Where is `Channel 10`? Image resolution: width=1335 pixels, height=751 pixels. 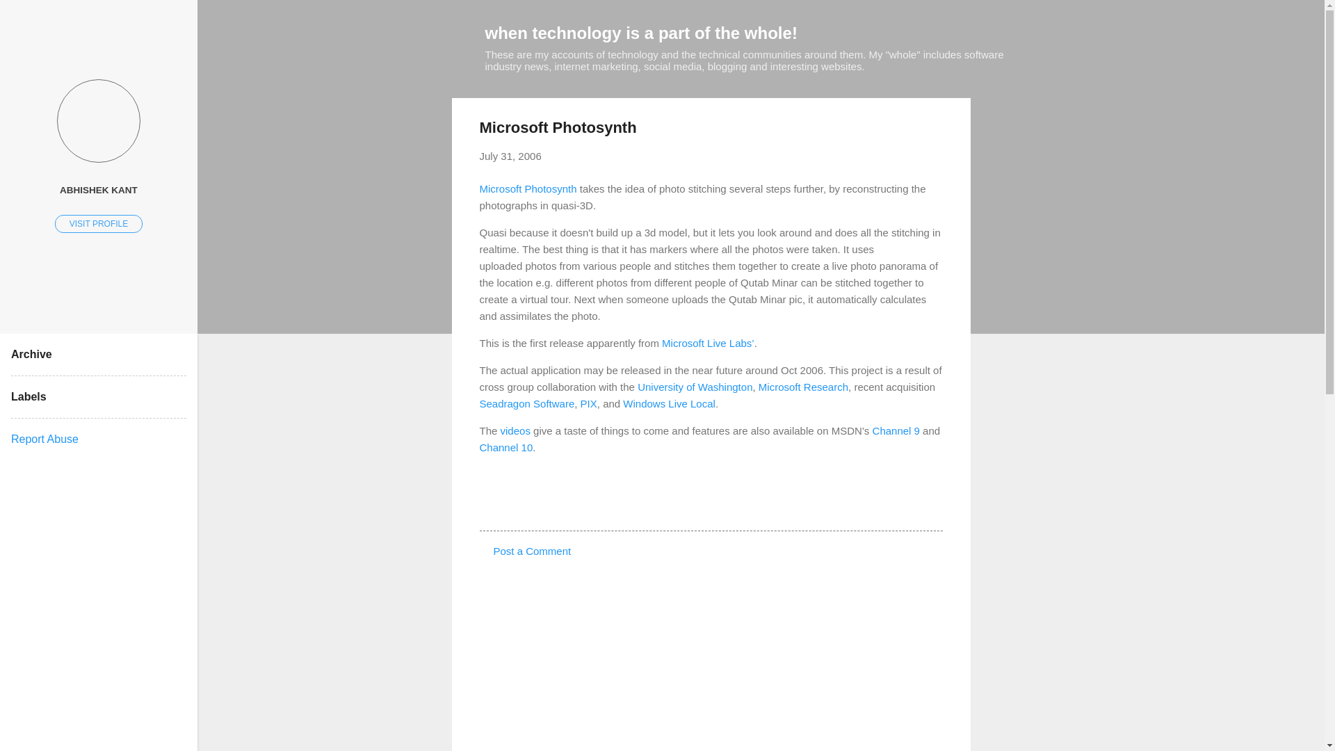 Channel 10 is located at coordinates (506, 446).